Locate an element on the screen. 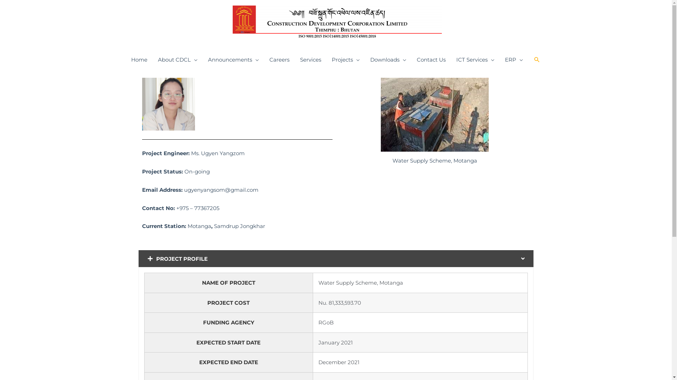  Contact Us is located at coordinates (431, 60).